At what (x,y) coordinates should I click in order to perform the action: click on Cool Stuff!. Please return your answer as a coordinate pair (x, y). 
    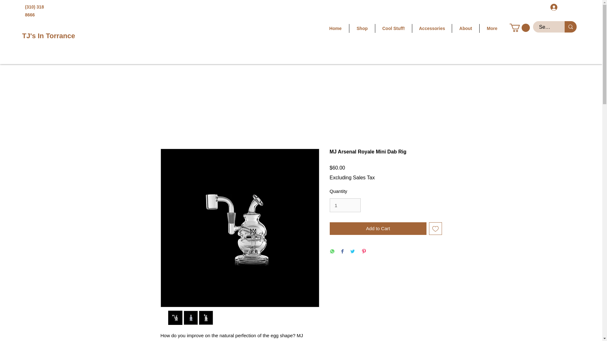
    Looking at the image, I should click on (393, 28).